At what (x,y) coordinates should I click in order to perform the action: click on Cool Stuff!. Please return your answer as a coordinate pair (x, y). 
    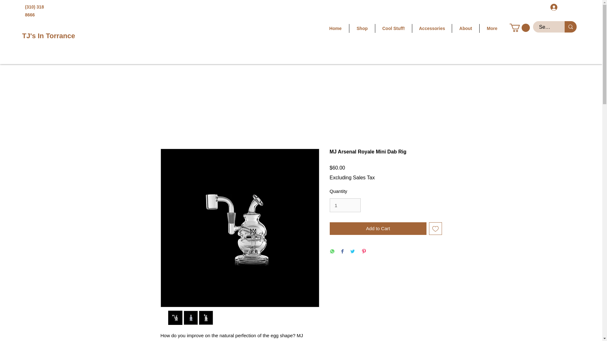
    Looking at the image, I should click on (393, 28).